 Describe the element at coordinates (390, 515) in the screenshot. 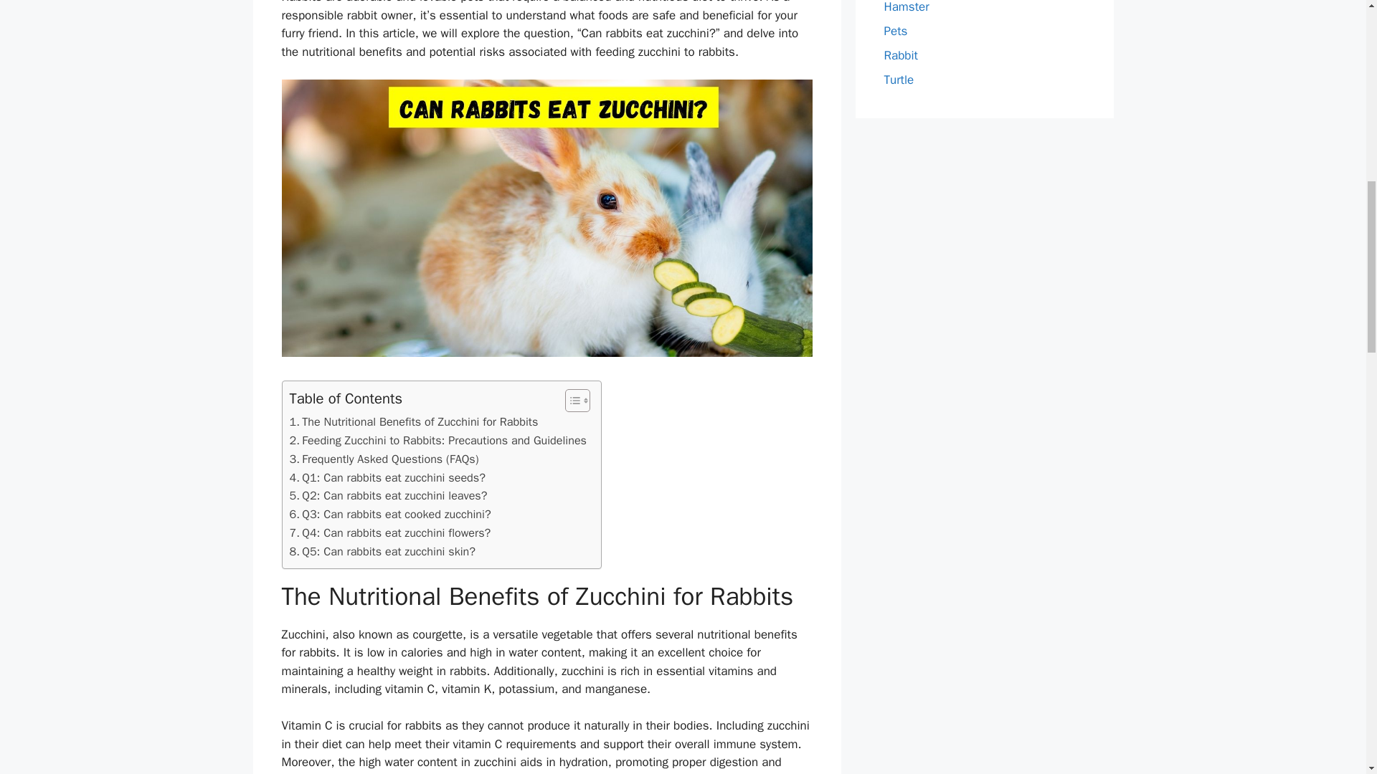

I see `Q3: Can rabbits eat cooked zucchini?` at that location.